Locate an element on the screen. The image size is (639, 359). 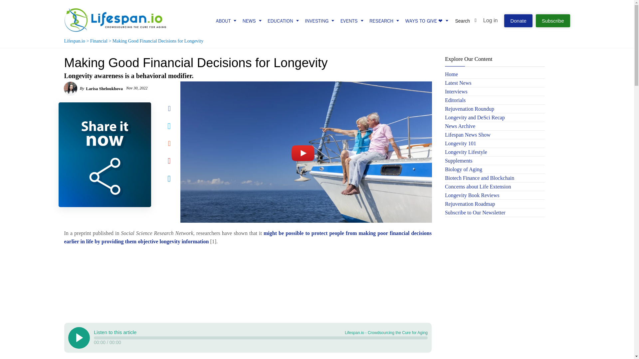
NEWS is located at coordinates (250, 21).